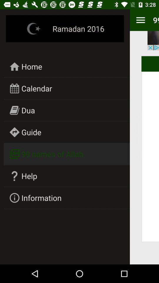 Image resolution: width=159 pixels, height=283 pixels. What do you see at coordinates (29, 176) in the screenshot?
I see `launch the help` at bounding box center [29, 176].